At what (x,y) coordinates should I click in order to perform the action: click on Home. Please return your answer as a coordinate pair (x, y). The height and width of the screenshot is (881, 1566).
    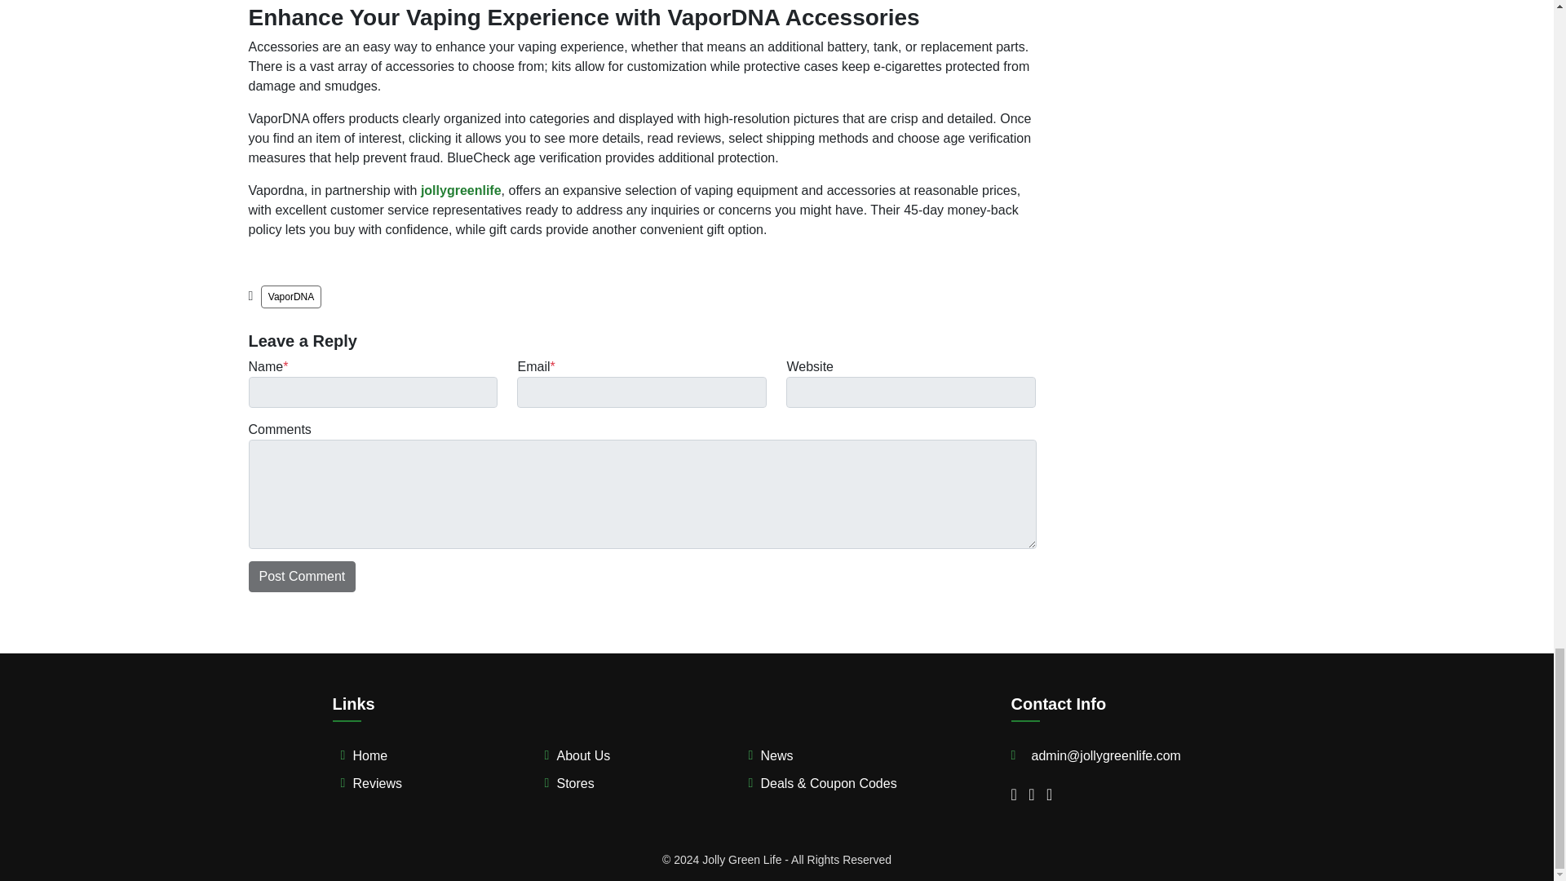
    Looking at the image, I should click on (369, 755).